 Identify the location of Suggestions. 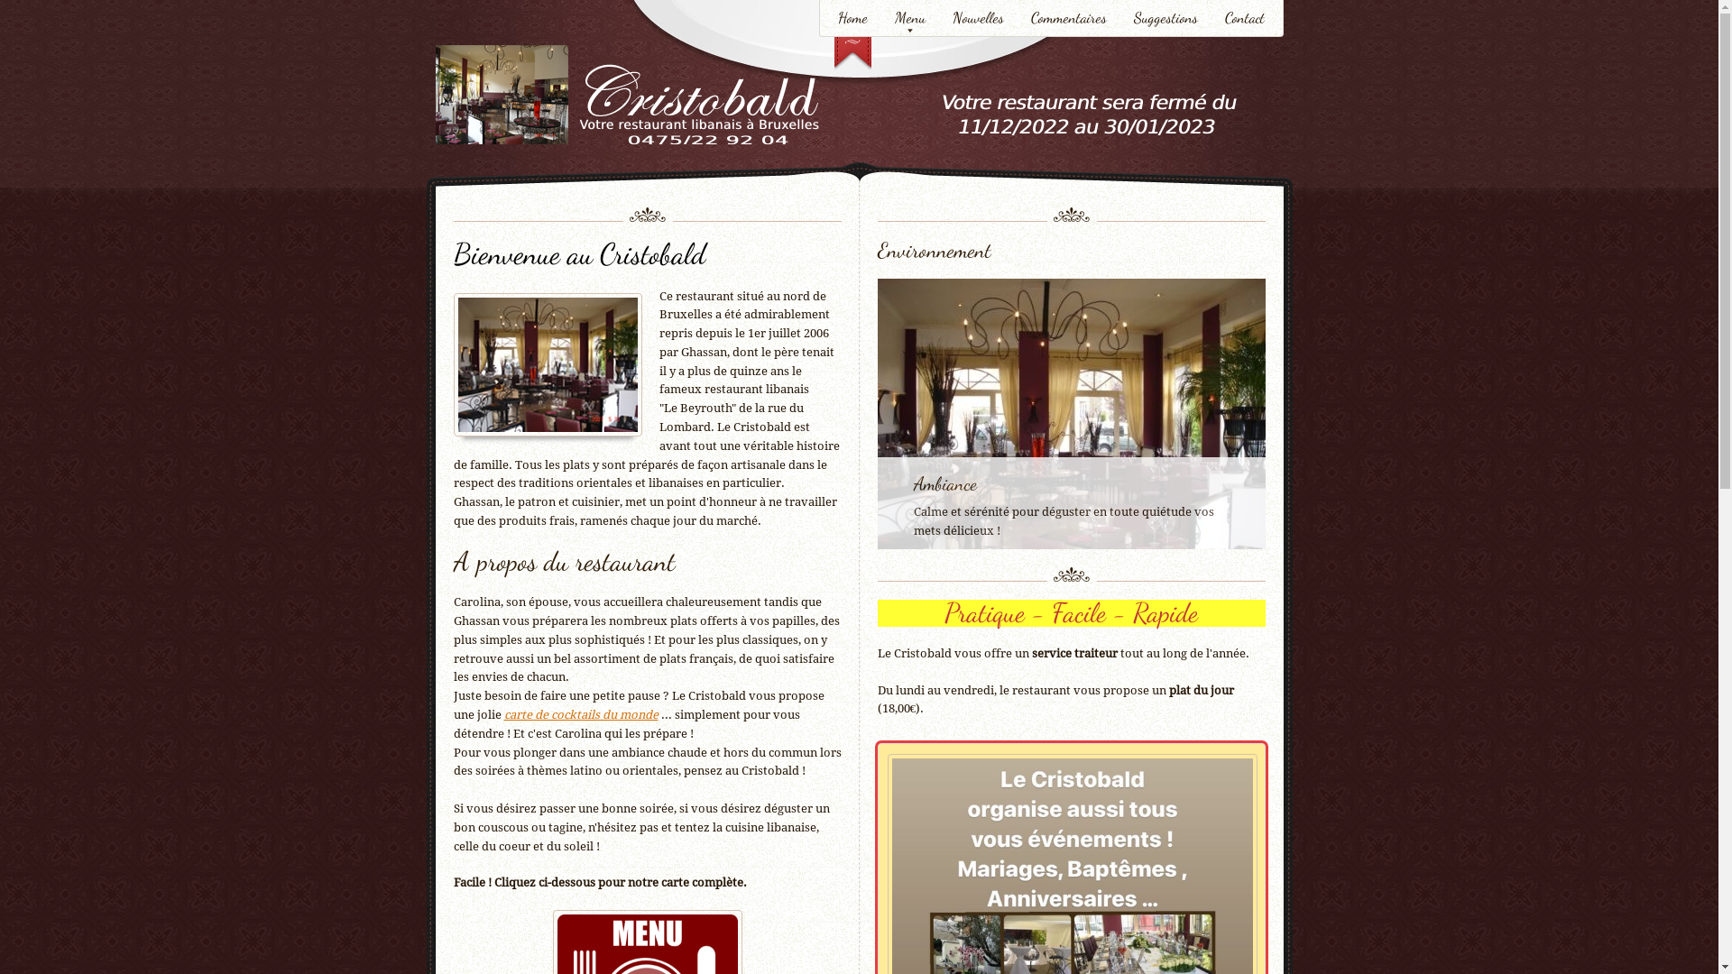
(1165, 20).